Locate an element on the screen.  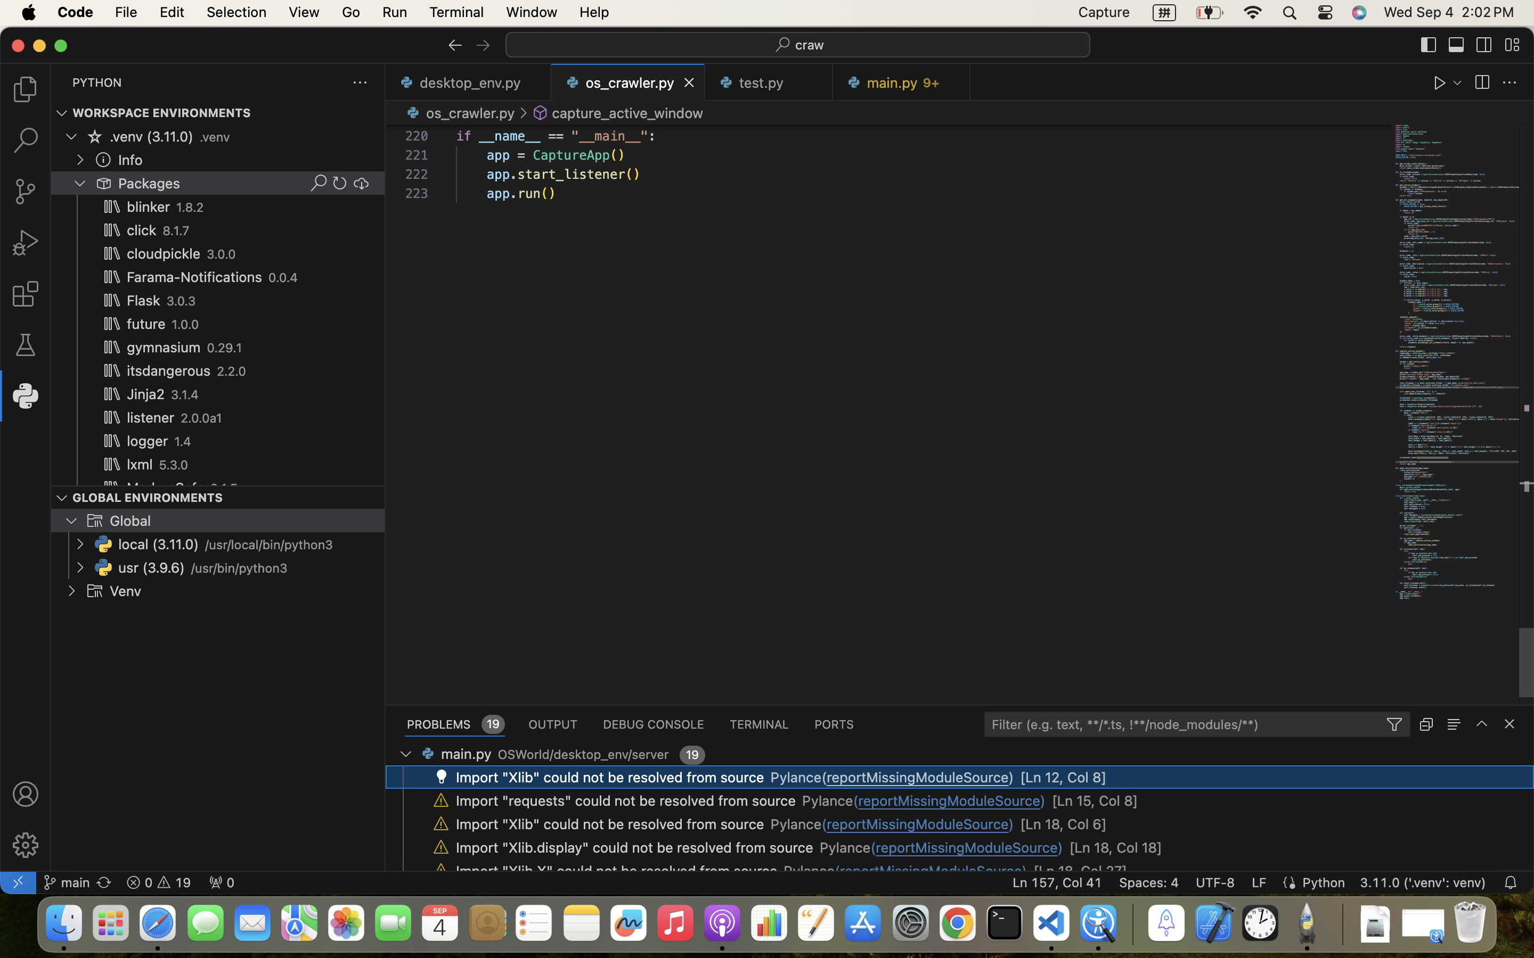
0  is located at coordinates (26, 192).